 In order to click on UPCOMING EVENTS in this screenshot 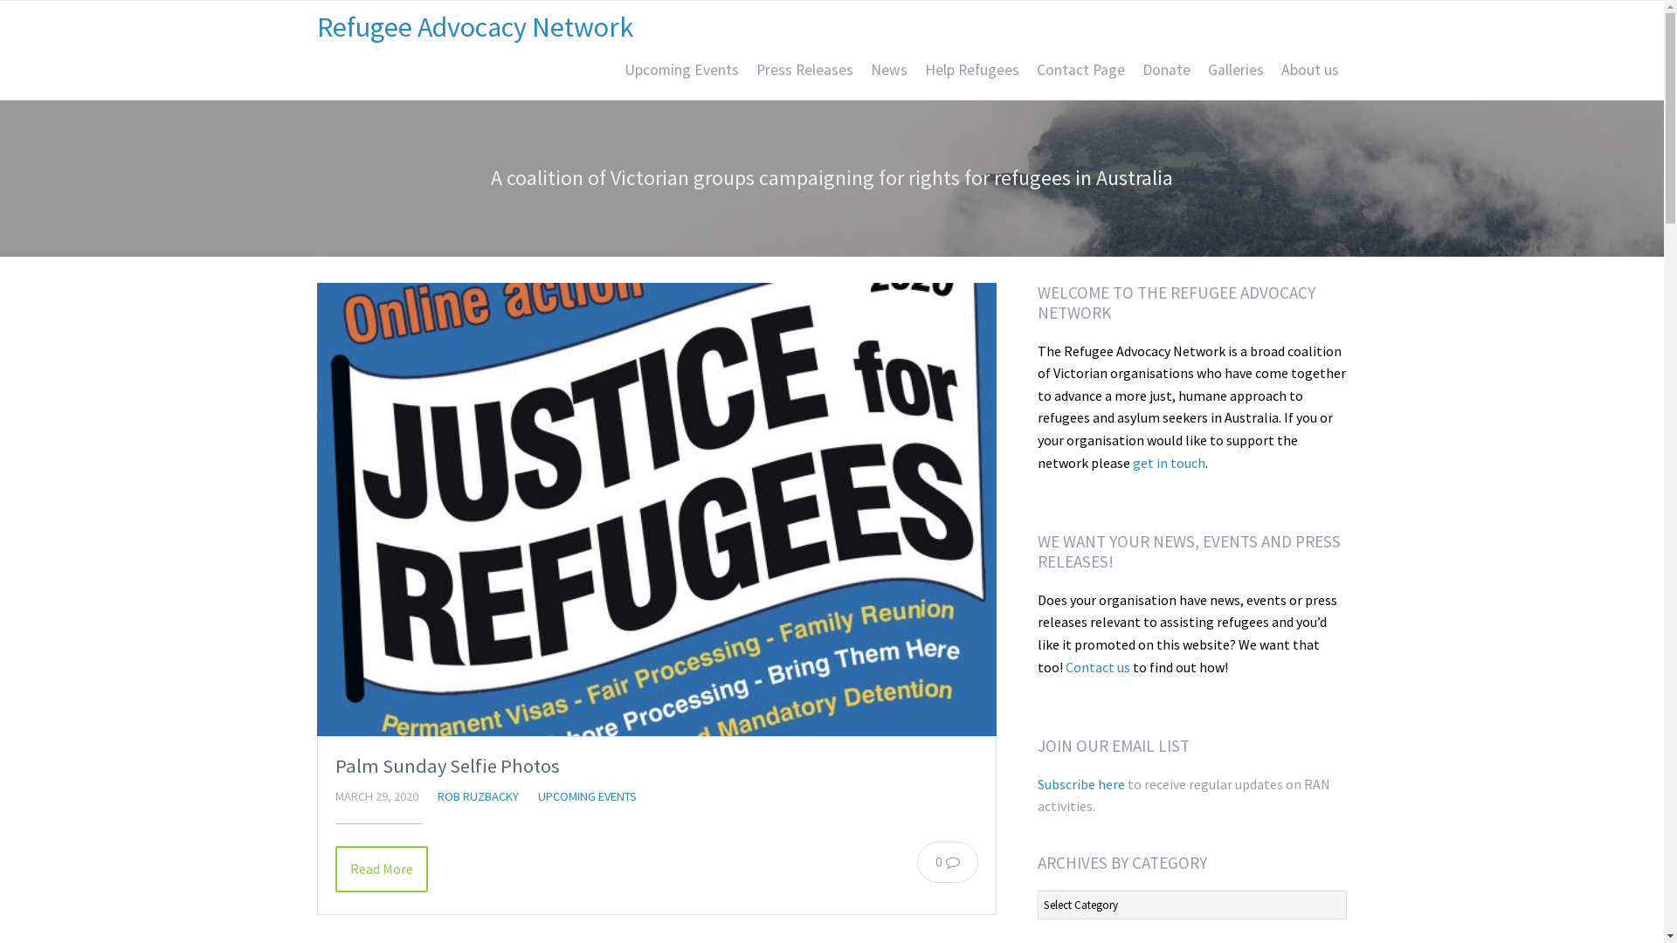, I will do `click(587, 796)`.